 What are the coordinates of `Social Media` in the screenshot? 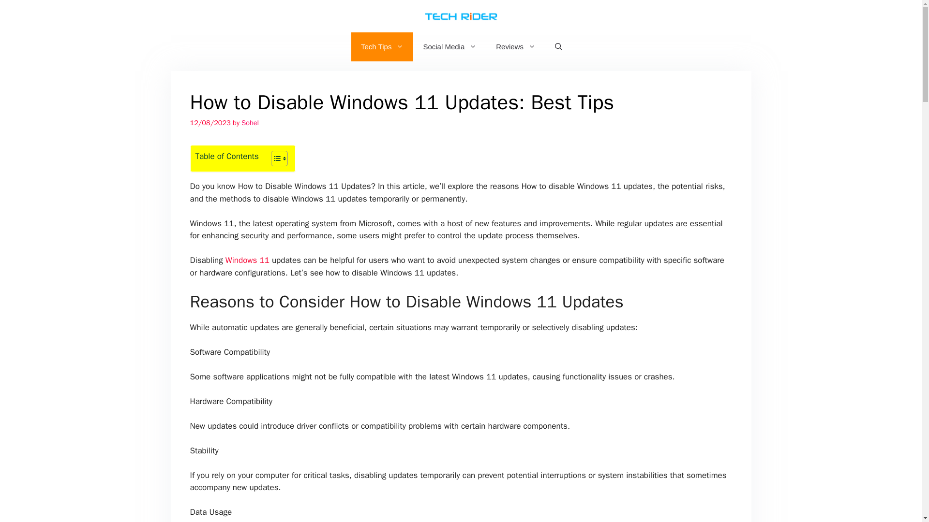 It's located at (450, 46).